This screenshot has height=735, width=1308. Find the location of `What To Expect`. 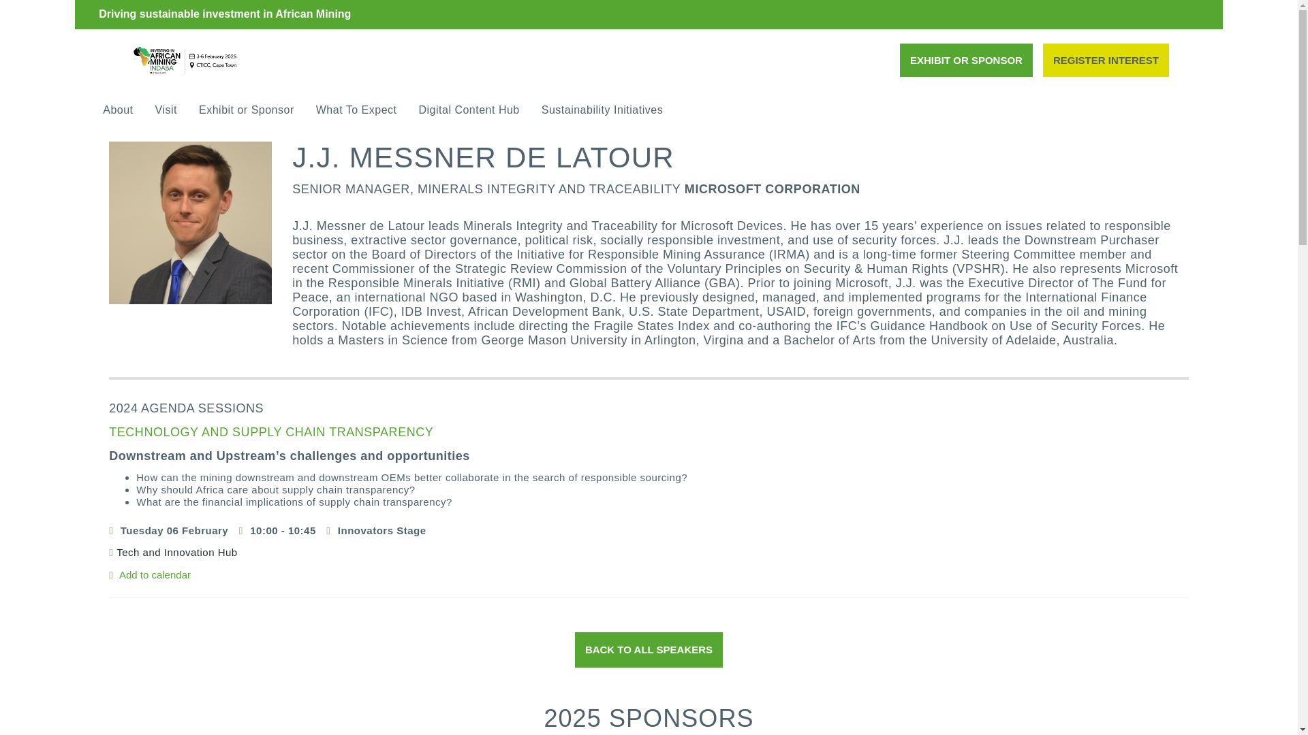

What To Expect is located at coordinates (356, 109).